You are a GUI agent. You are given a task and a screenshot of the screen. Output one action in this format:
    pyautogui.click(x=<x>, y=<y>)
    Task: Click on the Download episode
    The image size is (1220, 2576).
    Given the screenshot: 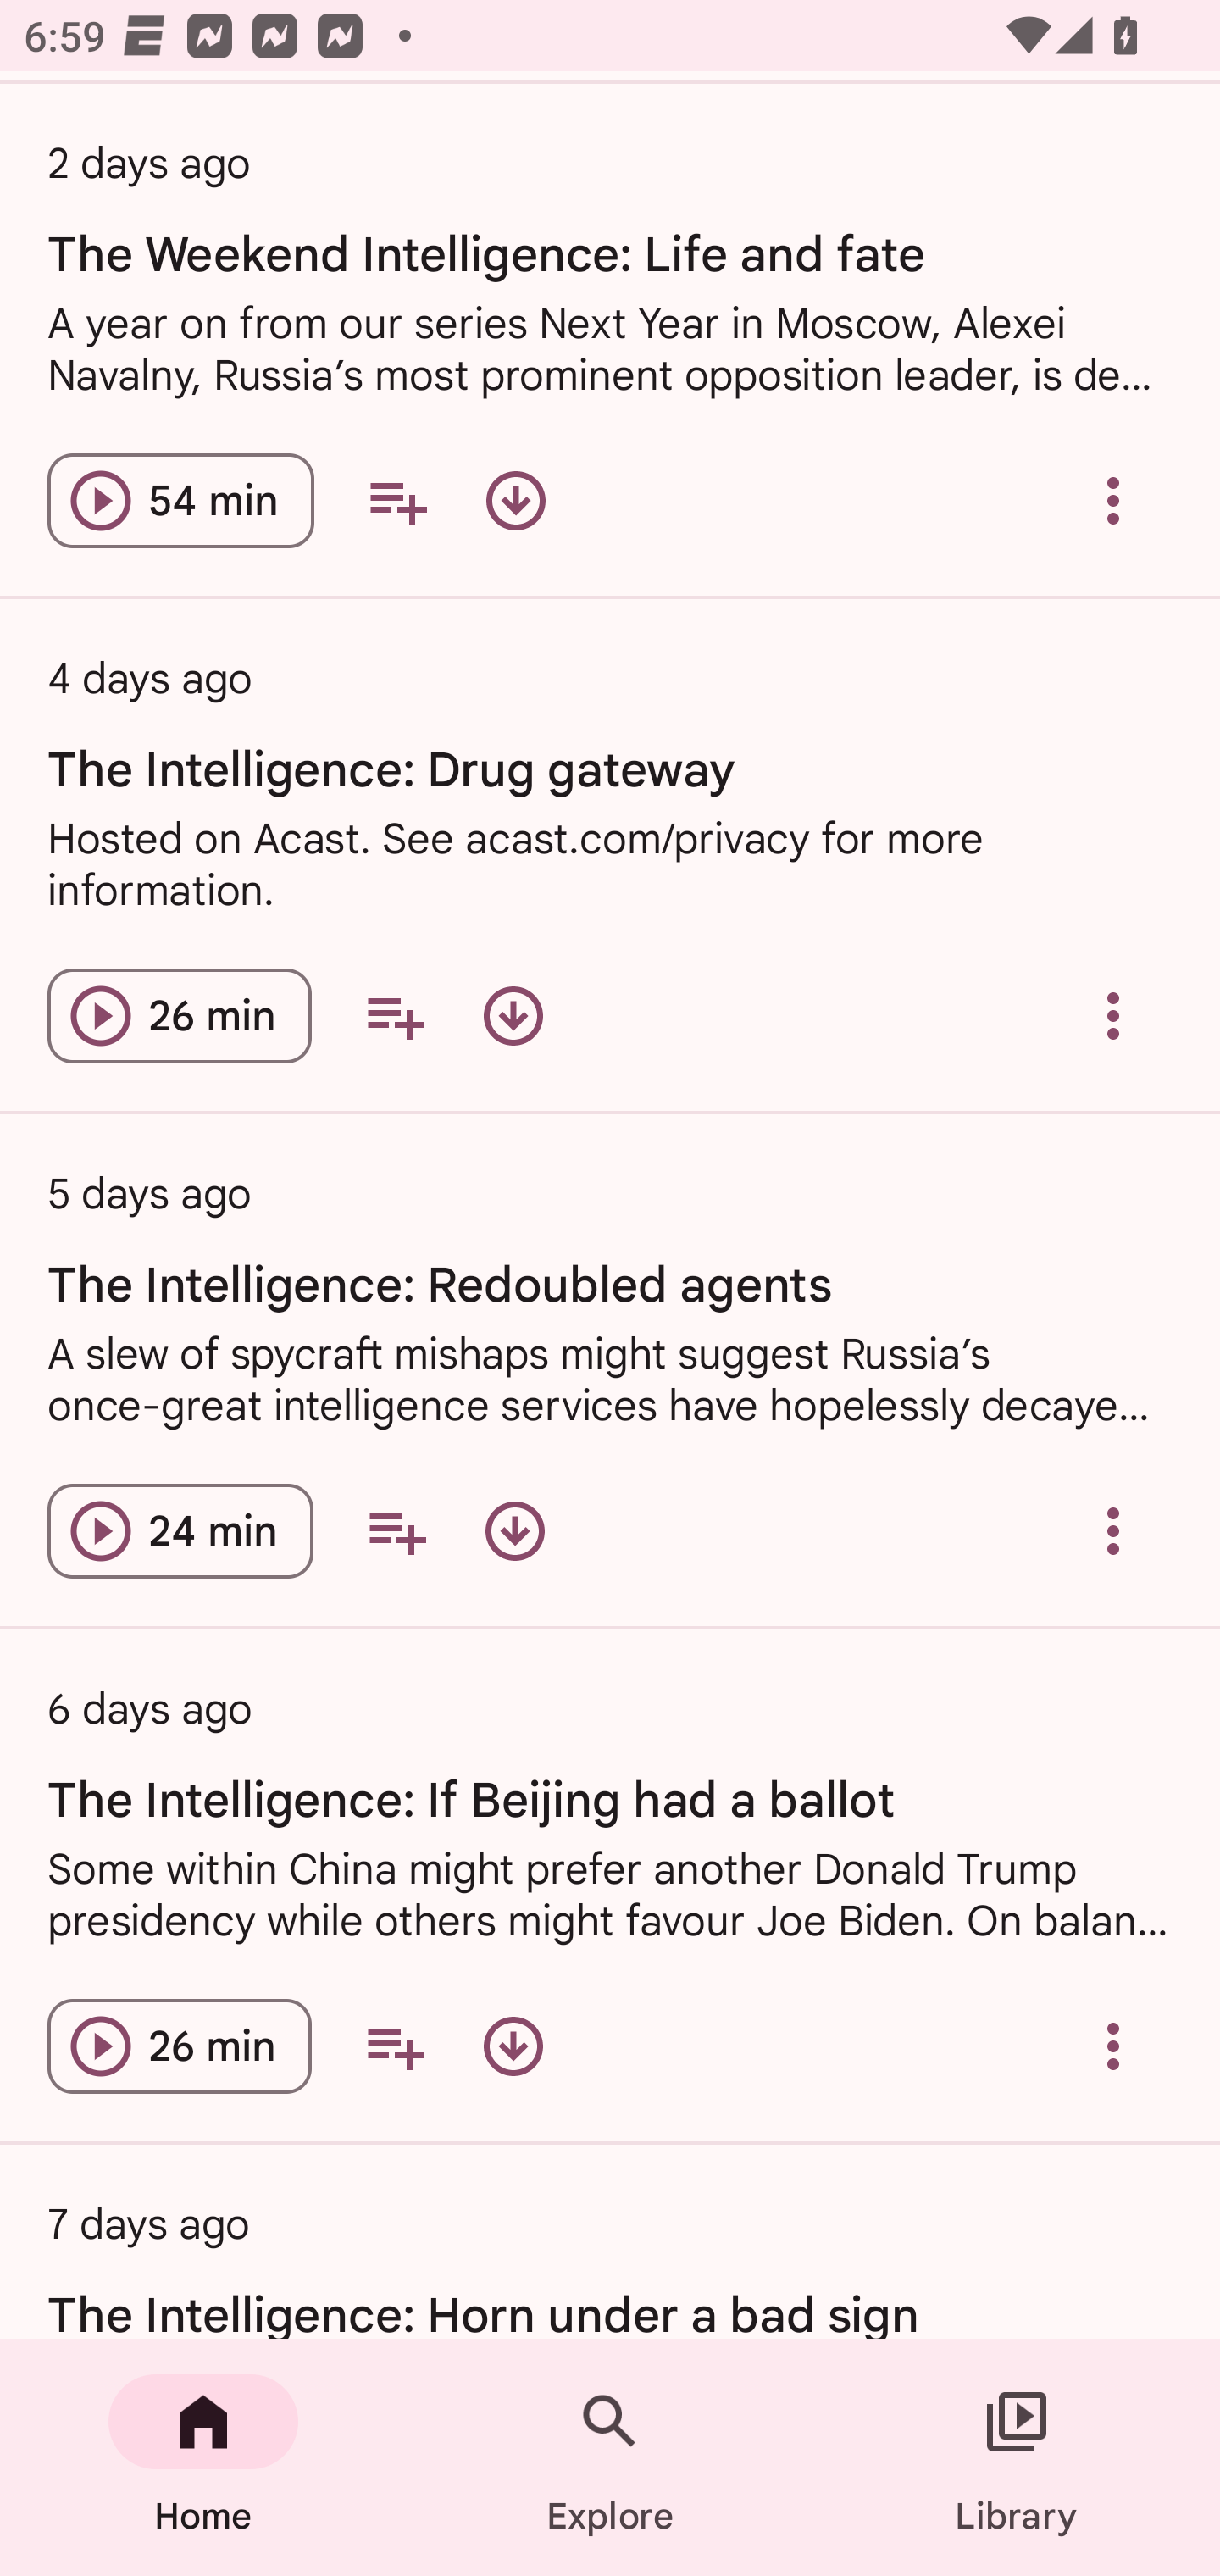 What is the action you would take?
    pyautogui.click(x=513, y=1015)
    